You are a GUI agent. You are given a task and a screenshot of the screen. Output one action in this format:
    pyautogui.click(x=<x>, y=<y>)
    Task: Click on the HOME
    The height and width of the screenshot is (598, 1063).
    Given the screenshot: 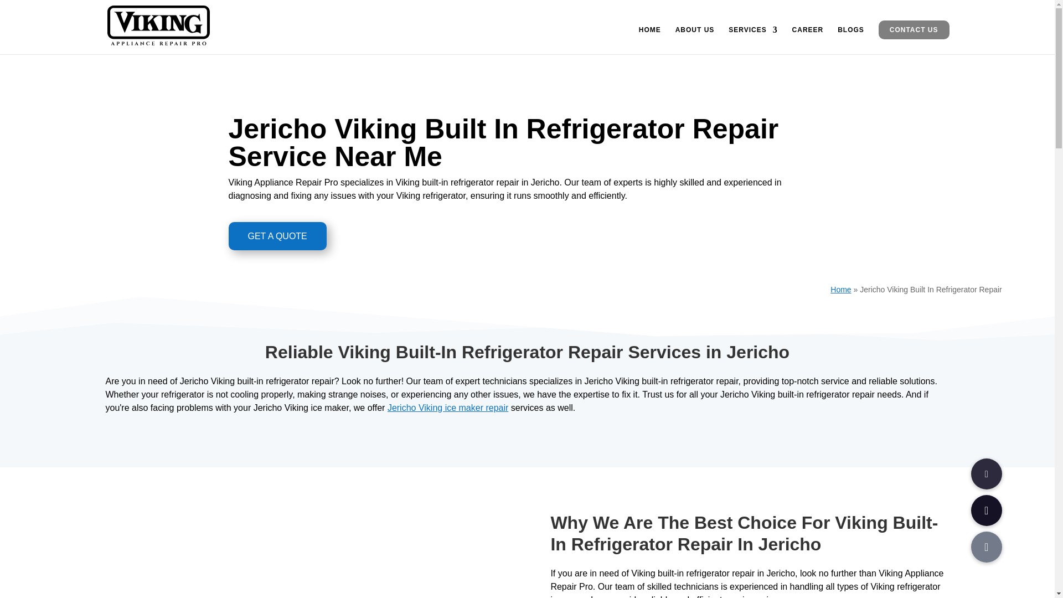 What is the action you would take?
    pyautogui.click(x=650, y=40)
    